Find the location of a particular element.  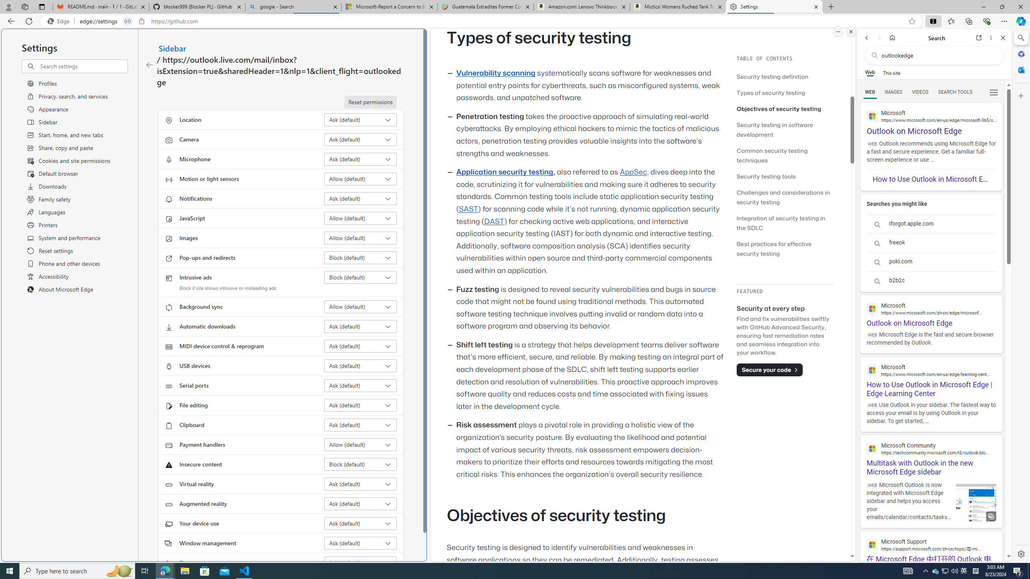

Types of security testing is located at coordinates (785, 92).